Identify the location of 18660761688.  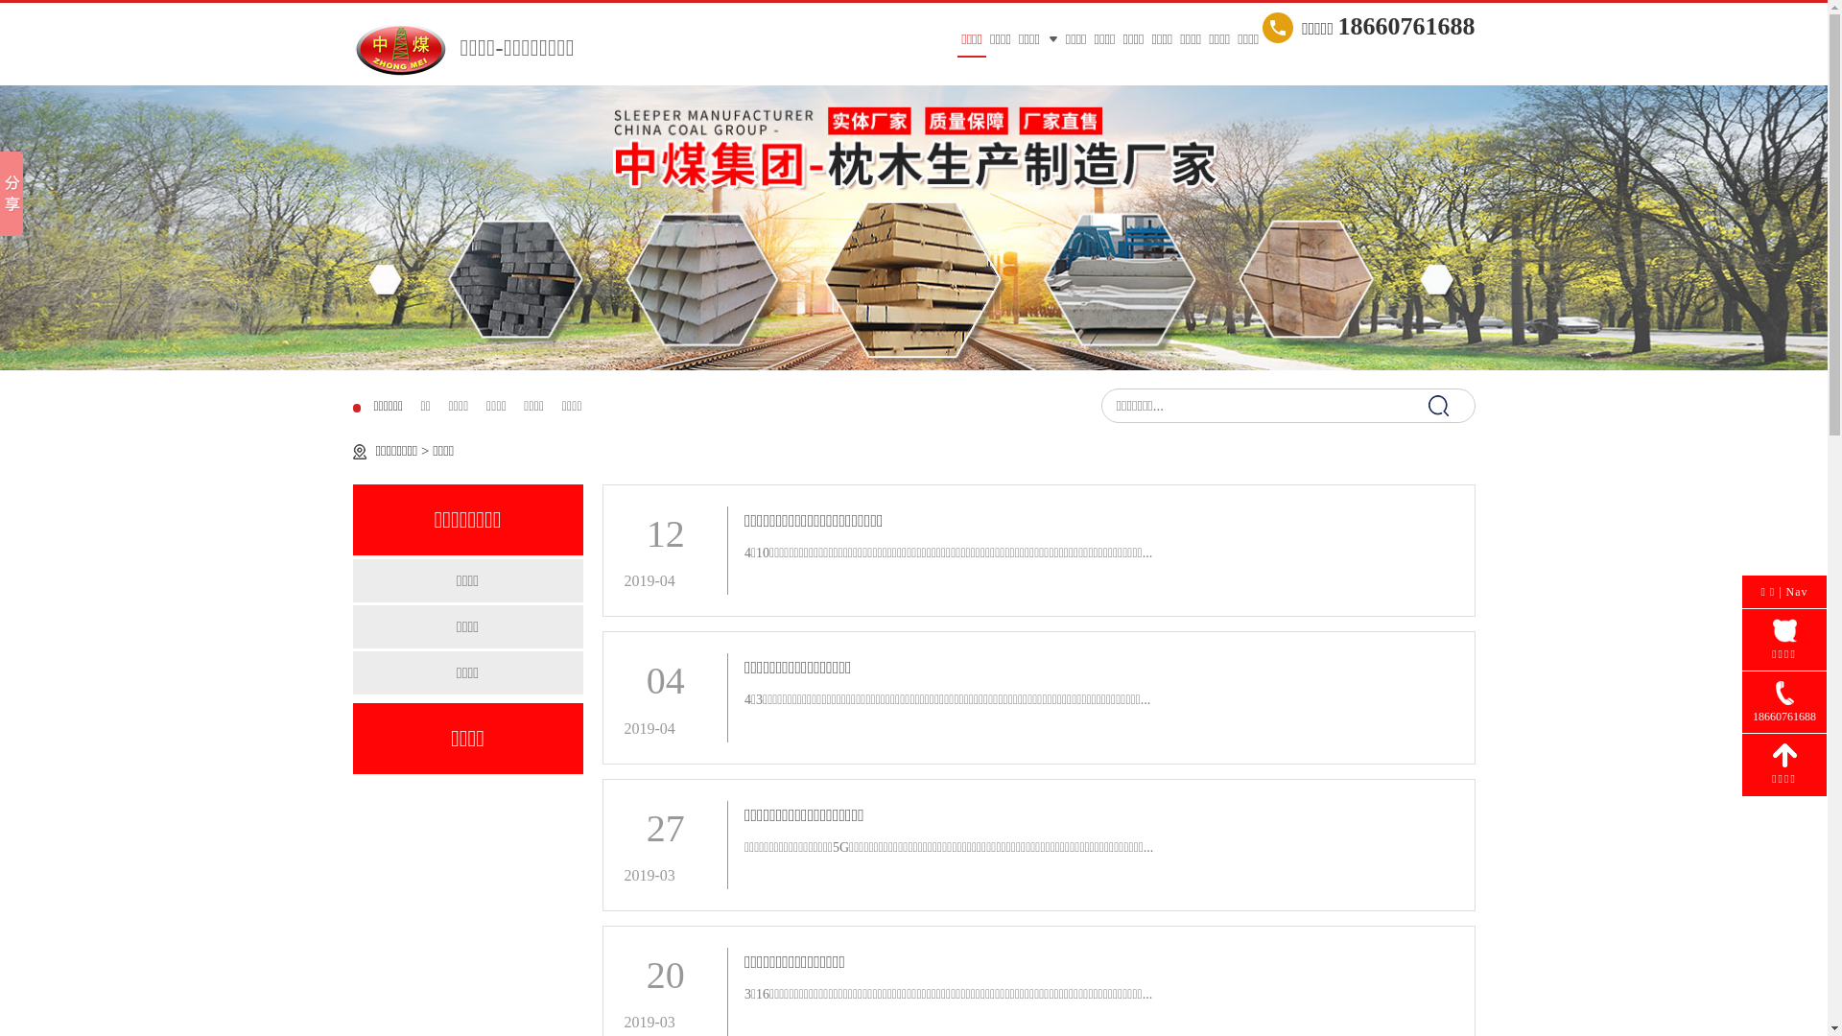
(1784, 702).